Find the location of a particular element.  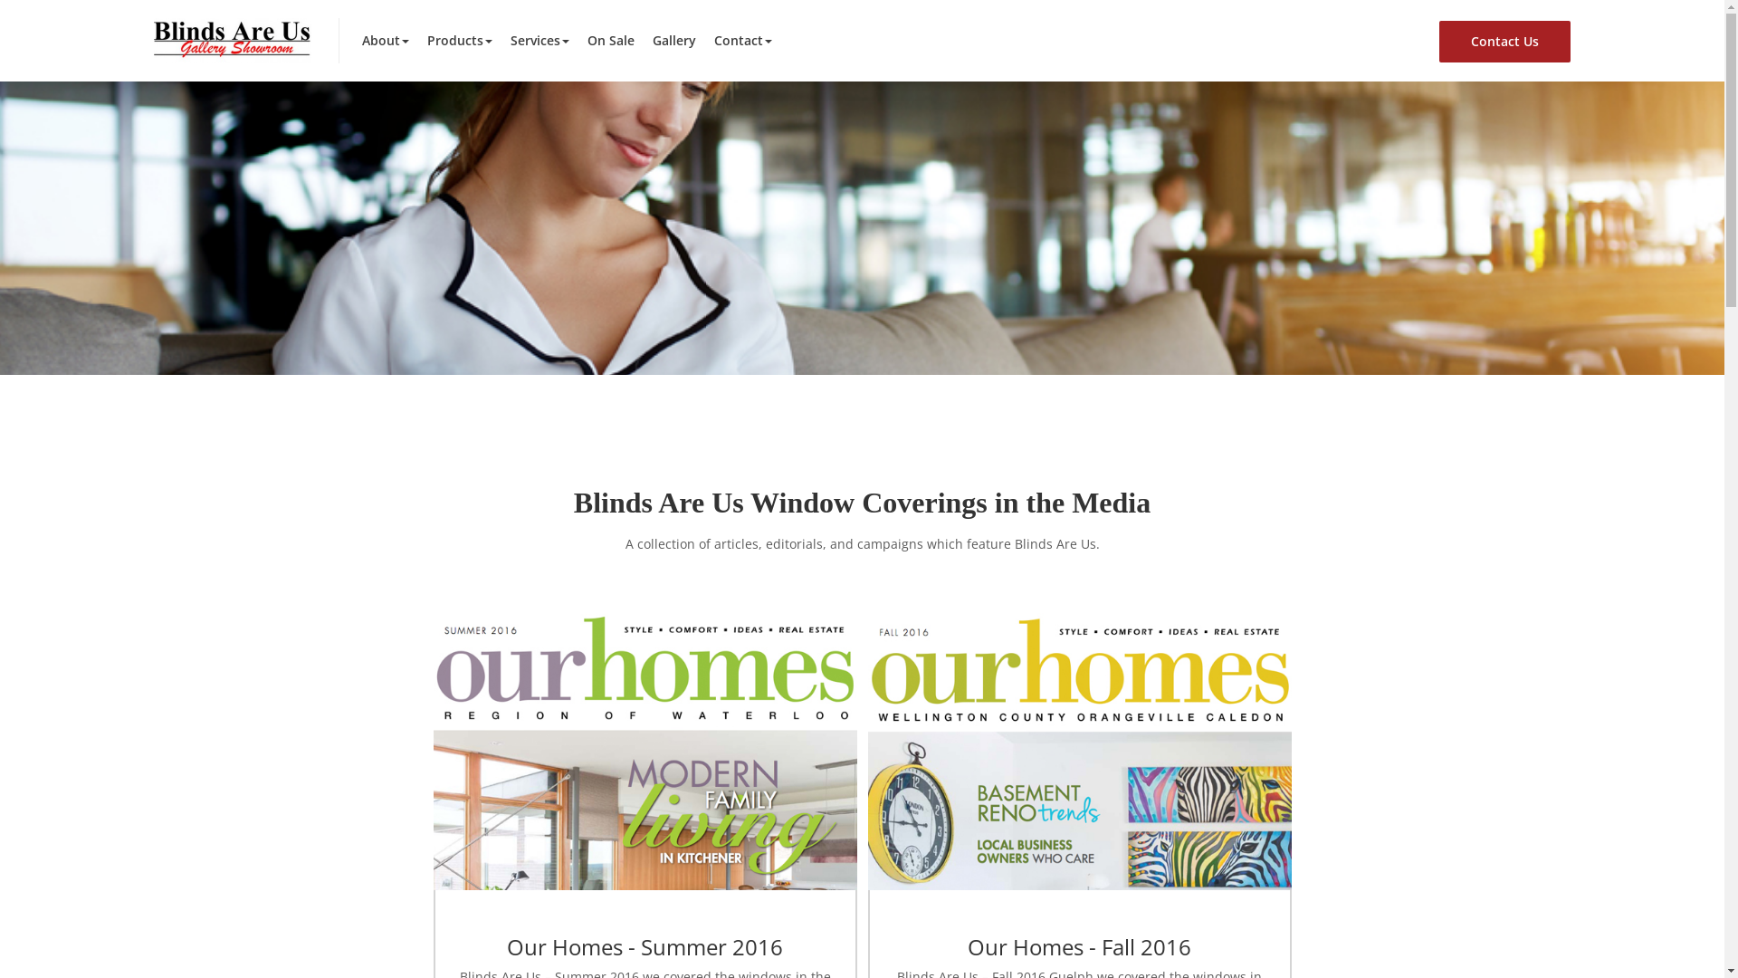

Products is located at coordinates (460, 41).